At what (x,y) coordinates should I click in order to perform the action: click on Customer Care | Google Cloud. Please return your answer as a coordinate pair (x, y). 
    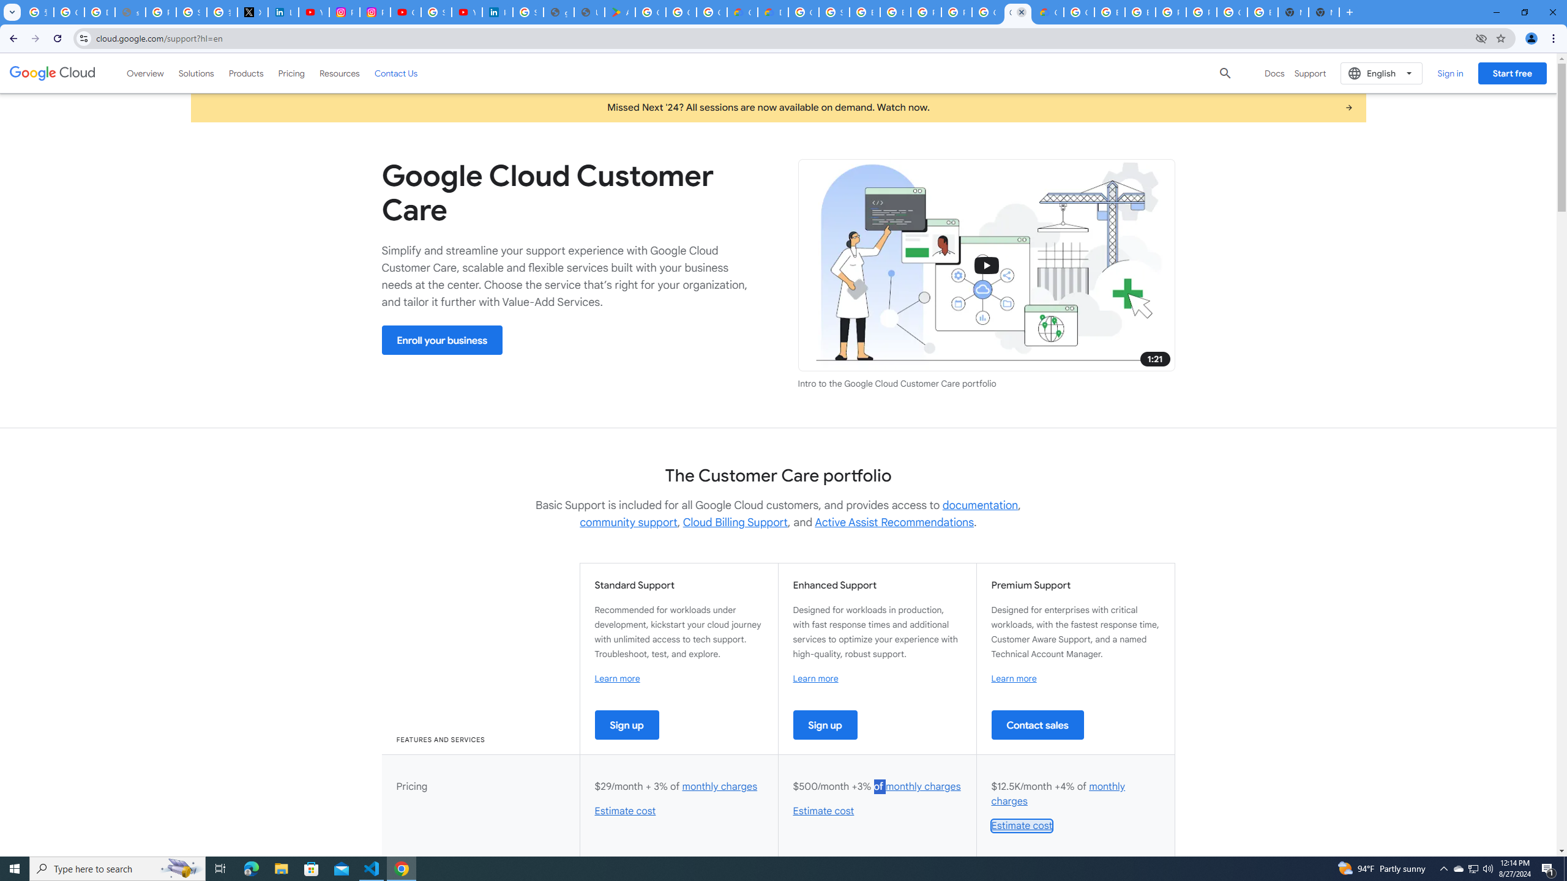
    Looking at the image, I should click on (1017, 12).